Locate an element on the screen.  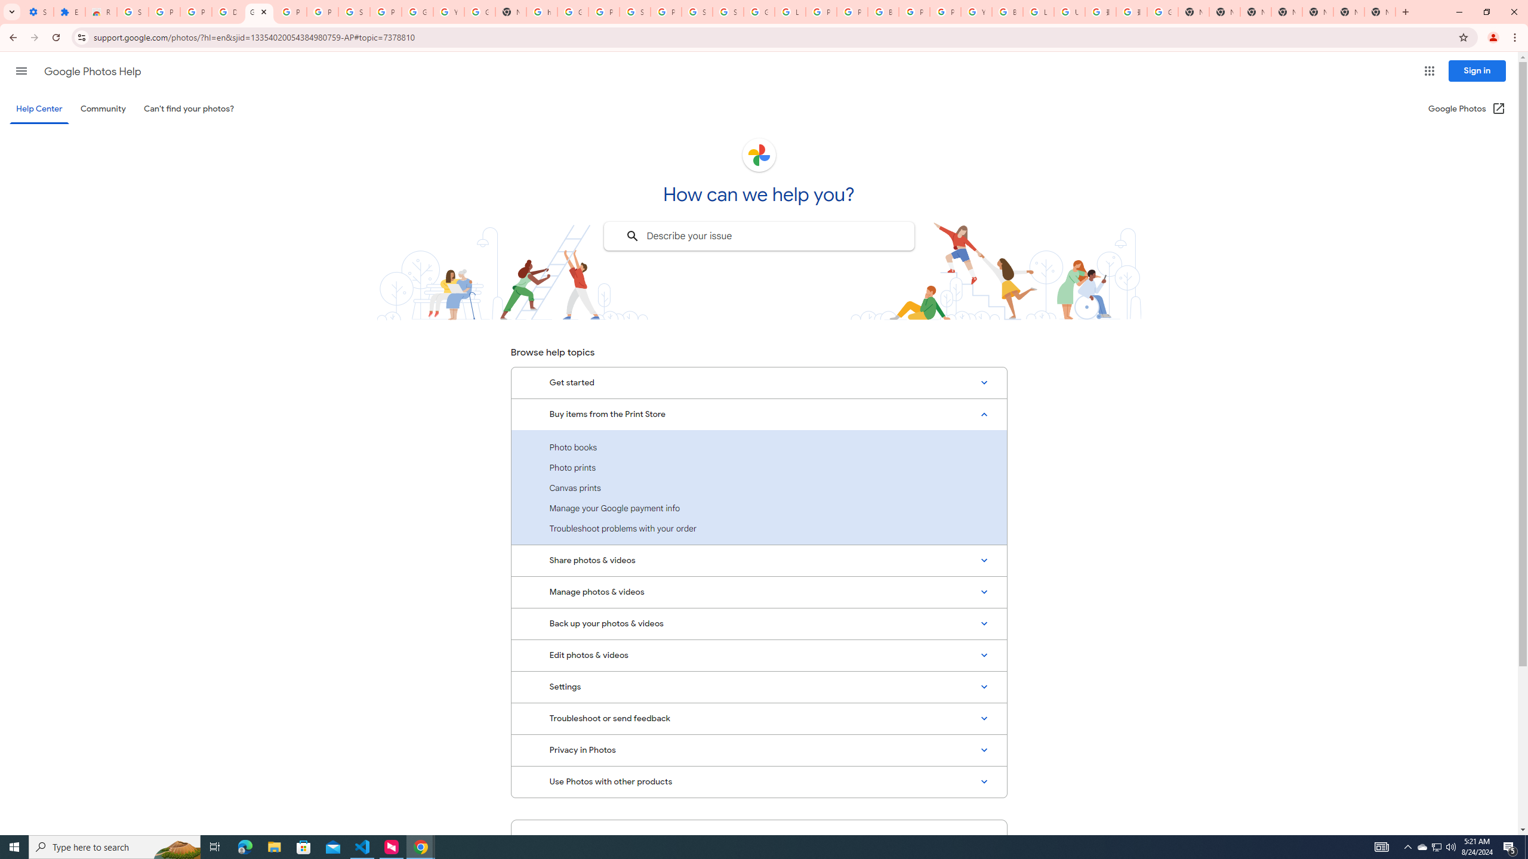
Troubleshoot problems with your order is located at coordinates (759, 528).